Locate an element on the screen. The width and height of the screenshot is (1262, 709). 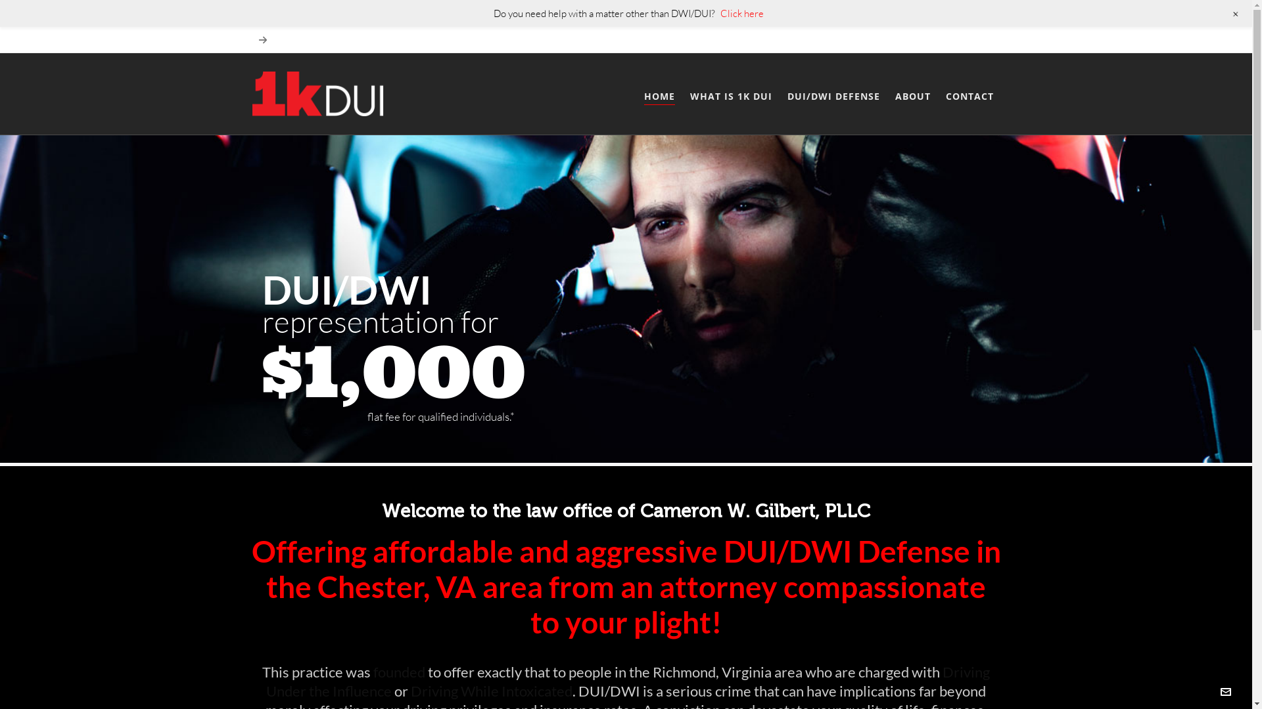
founded is located at coordinates (400, 672).